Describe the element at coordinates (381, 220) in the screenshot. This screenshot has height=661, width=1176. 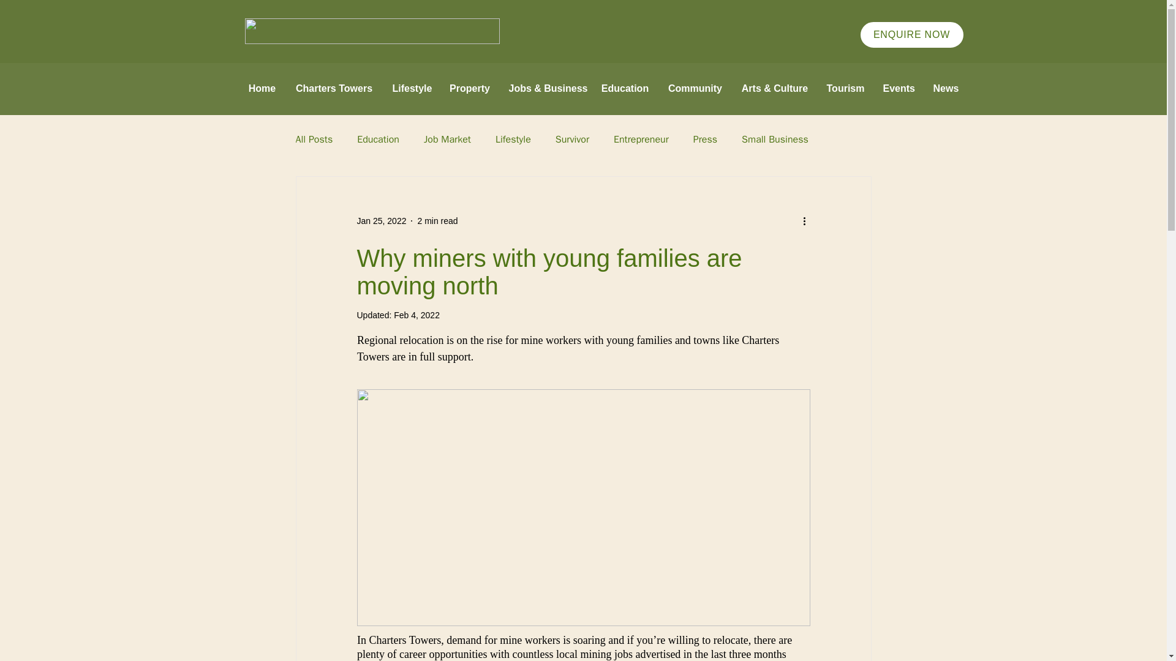
I see `Jan 25, 2022` at that location.